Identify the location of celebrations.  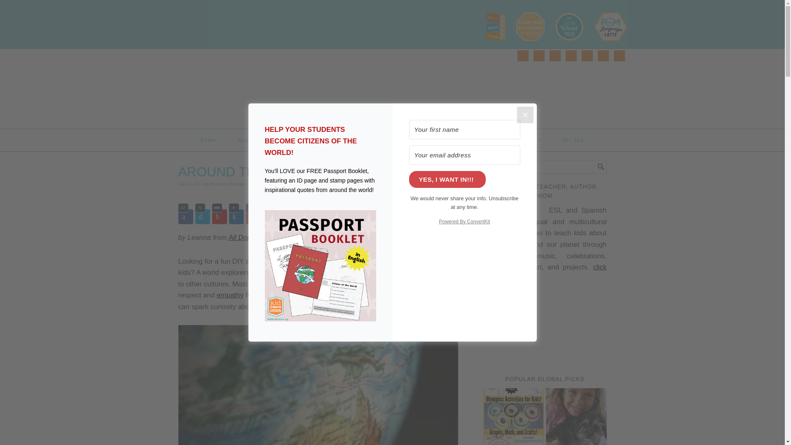
(522, 140).